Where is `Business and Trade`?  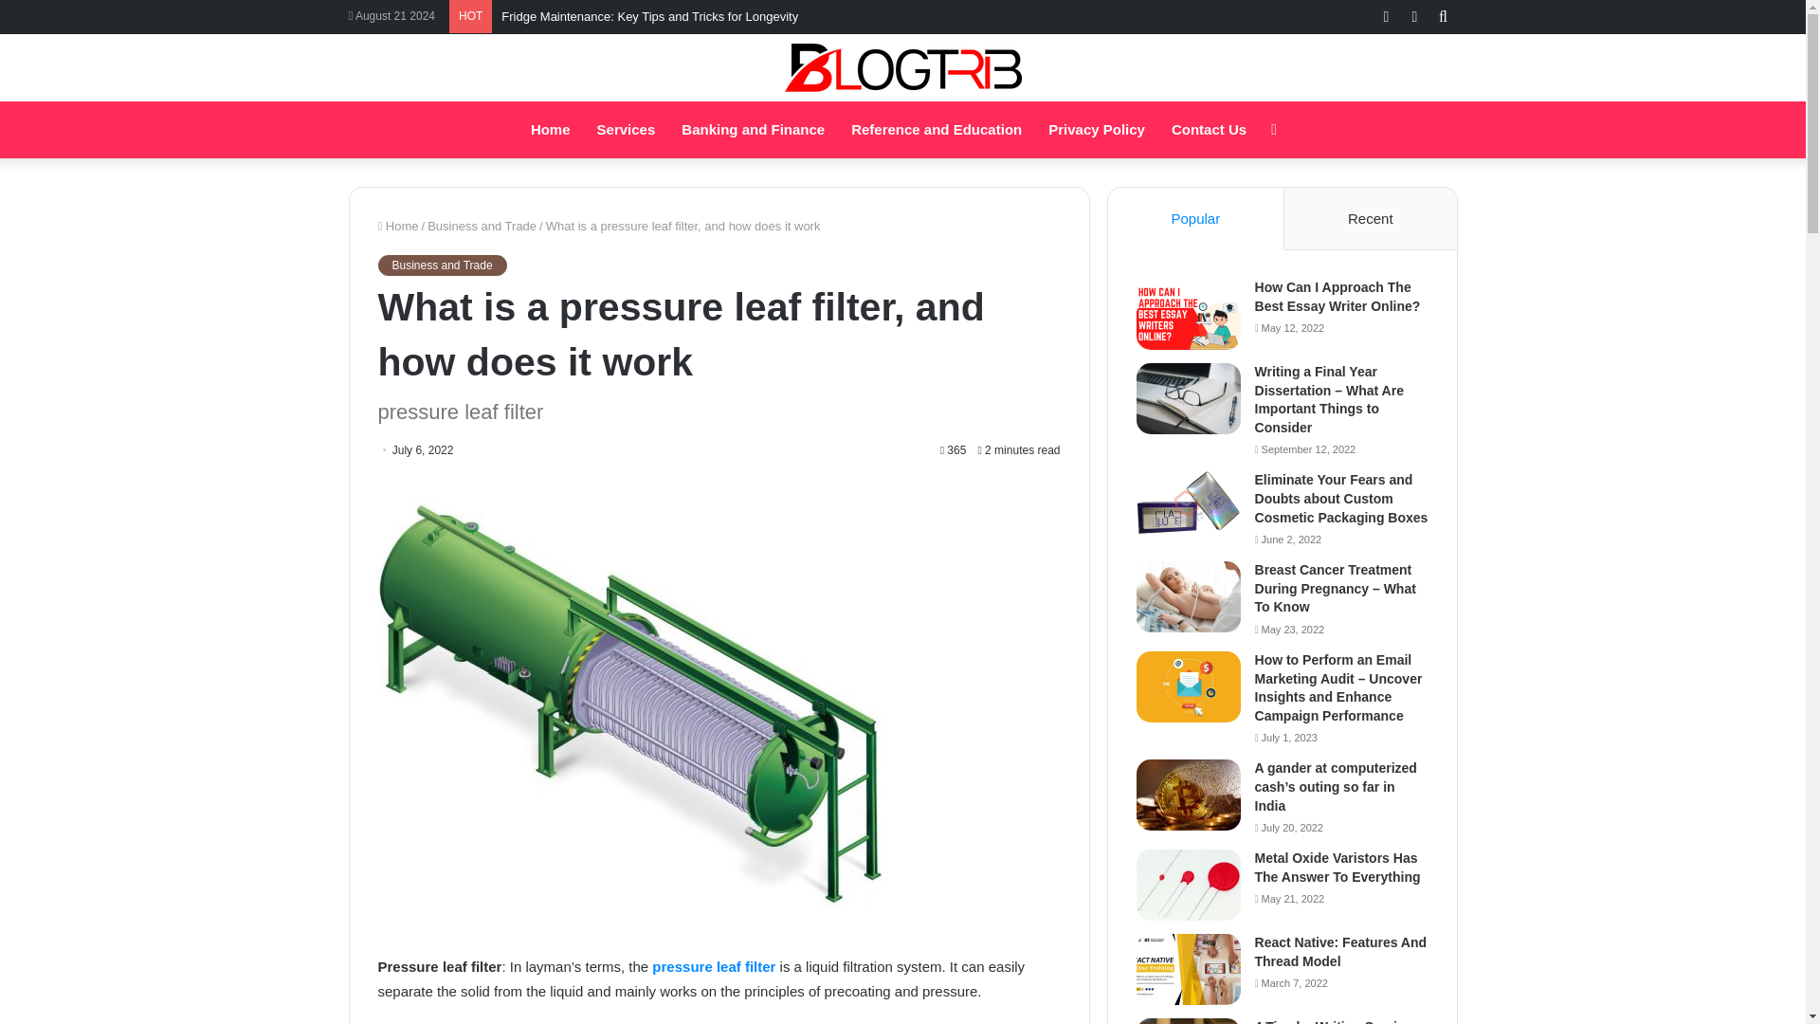 Business and Trade is located at coordinates (441, 265).